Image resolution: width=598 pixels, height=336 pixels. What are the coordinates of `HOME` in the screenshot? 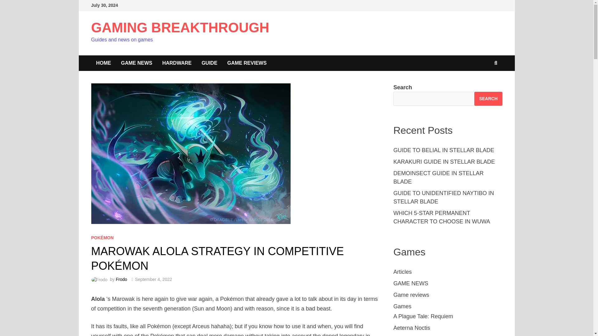 It's located at (103, 63).